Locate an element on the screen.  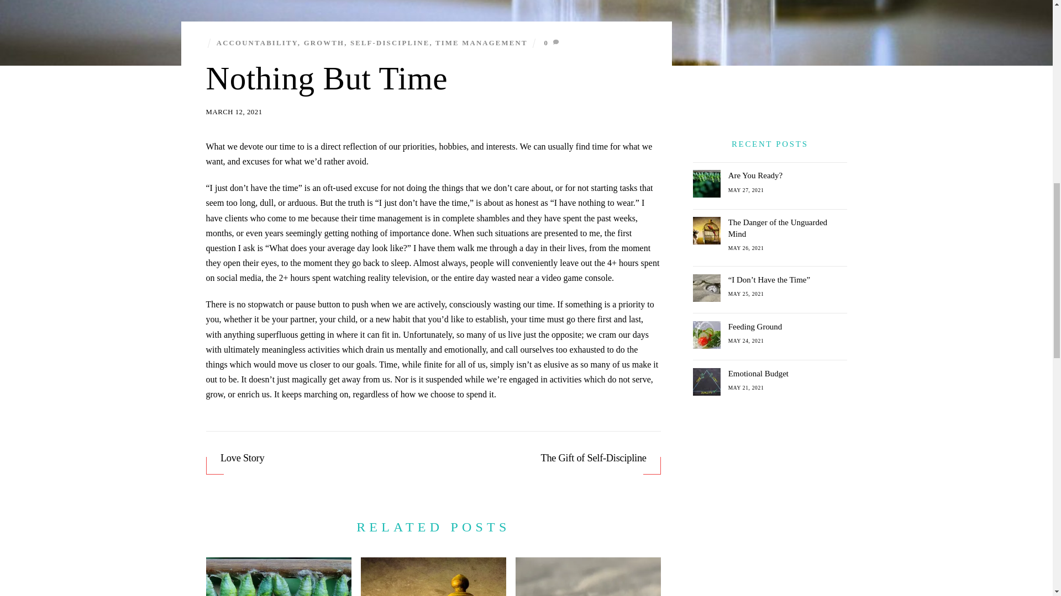
GROWTH is located at coordinates (324, 42).